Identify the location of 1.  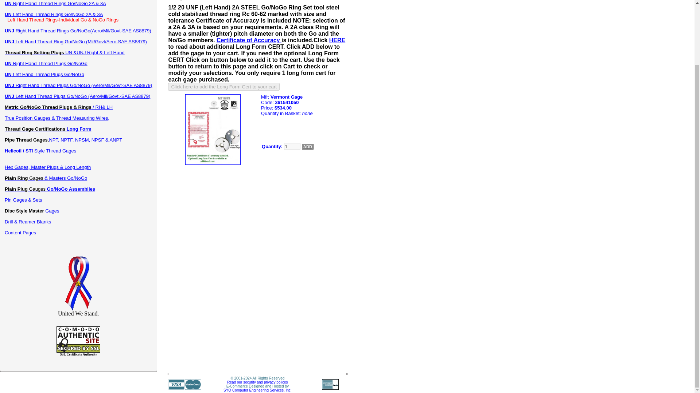
(292, 146).